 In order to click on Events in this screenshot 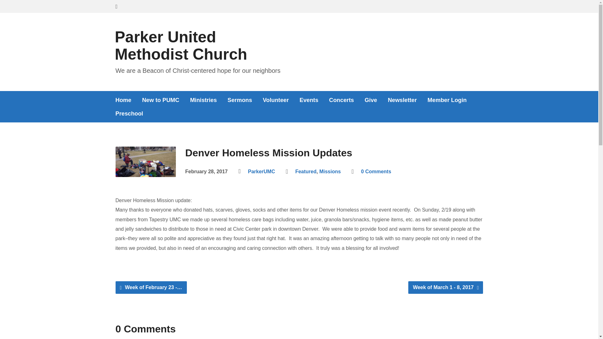, I will do `click(309, 100)`.